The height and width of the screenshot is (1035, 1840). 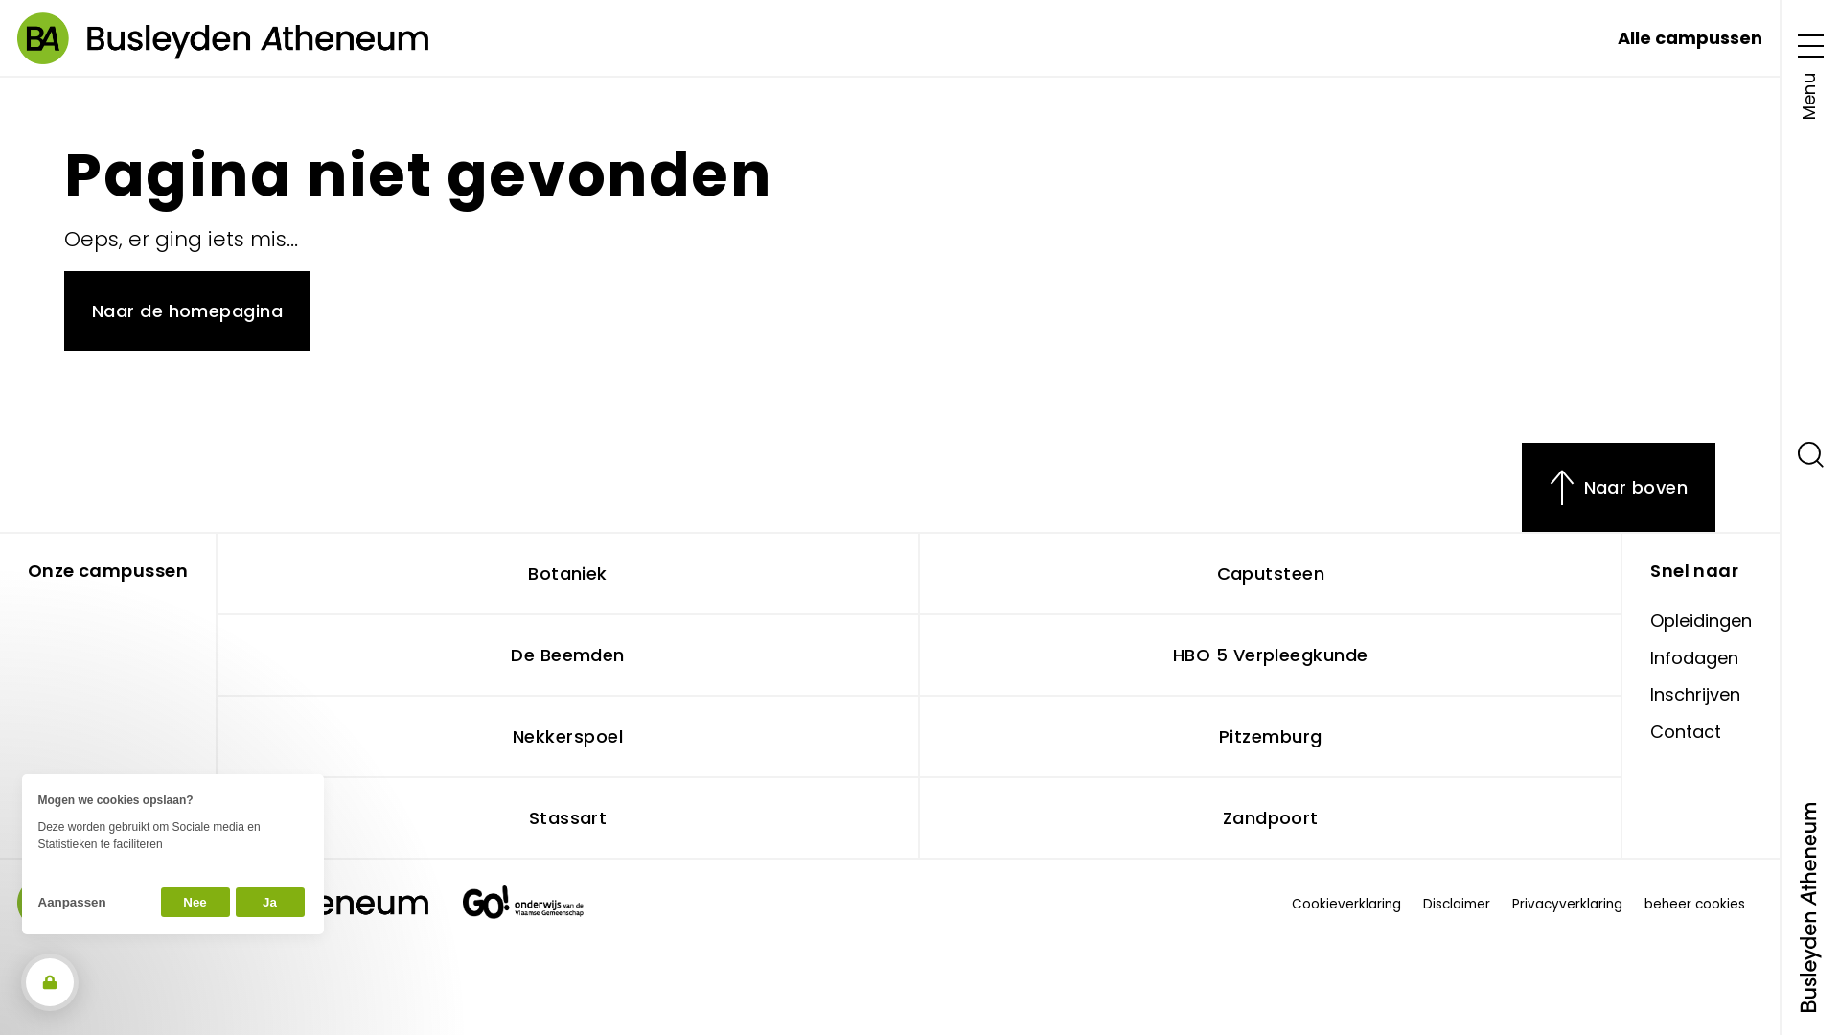 I want to click on Caputsteen, so click(x=1271, y=575).